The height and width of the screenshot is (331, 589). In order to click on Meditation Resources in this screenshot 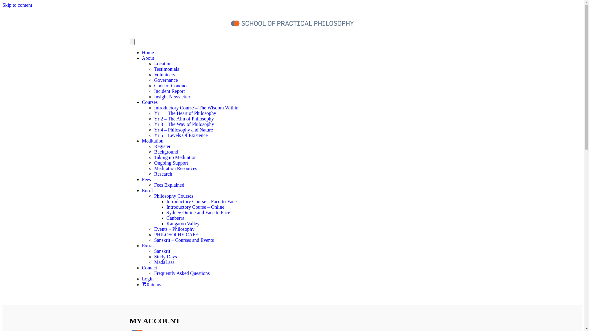, I will do `click(175, 169)`.